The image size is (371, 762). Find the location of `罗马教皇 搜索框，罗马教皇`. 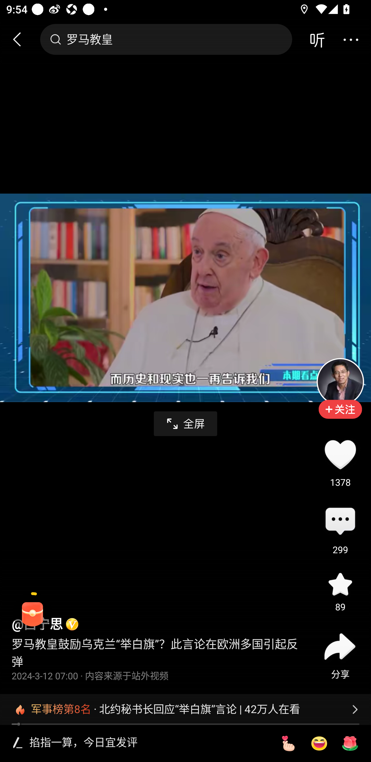

罗马教皇 搜索框，罗马教皇 is located at coordinates (166, 39).